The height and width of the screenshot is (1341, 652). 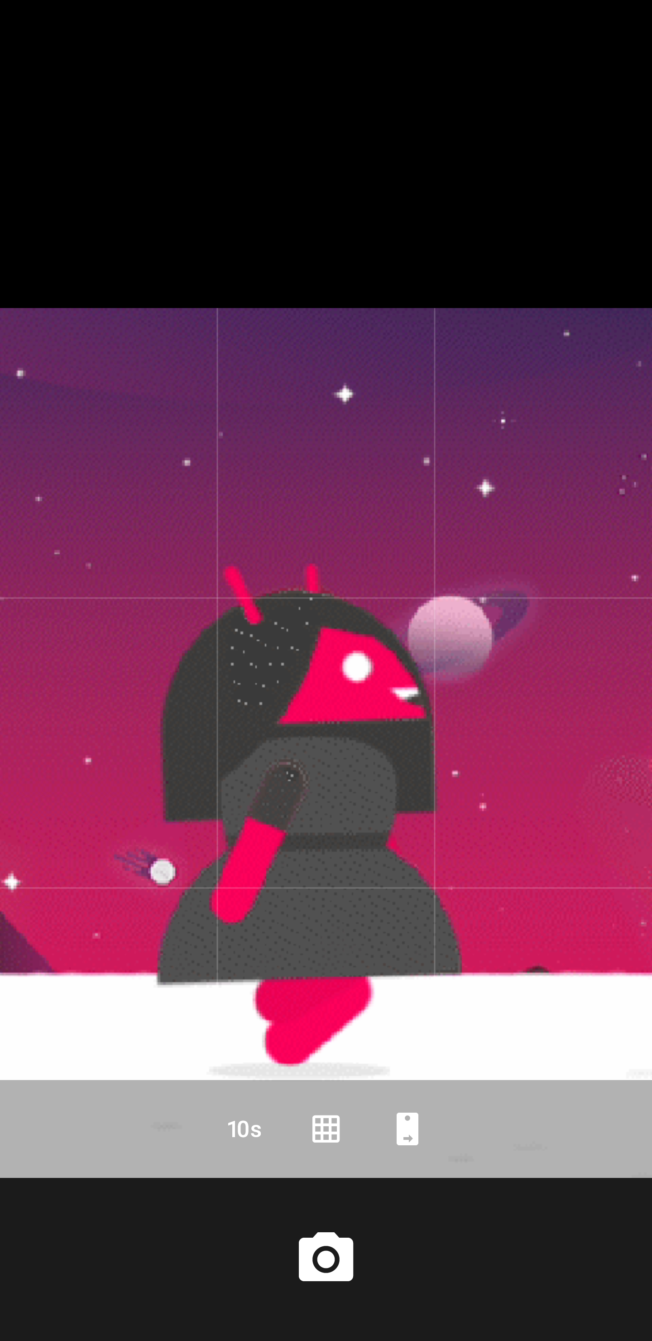 I want to click on Shutter, so click(x=326, y=1259).